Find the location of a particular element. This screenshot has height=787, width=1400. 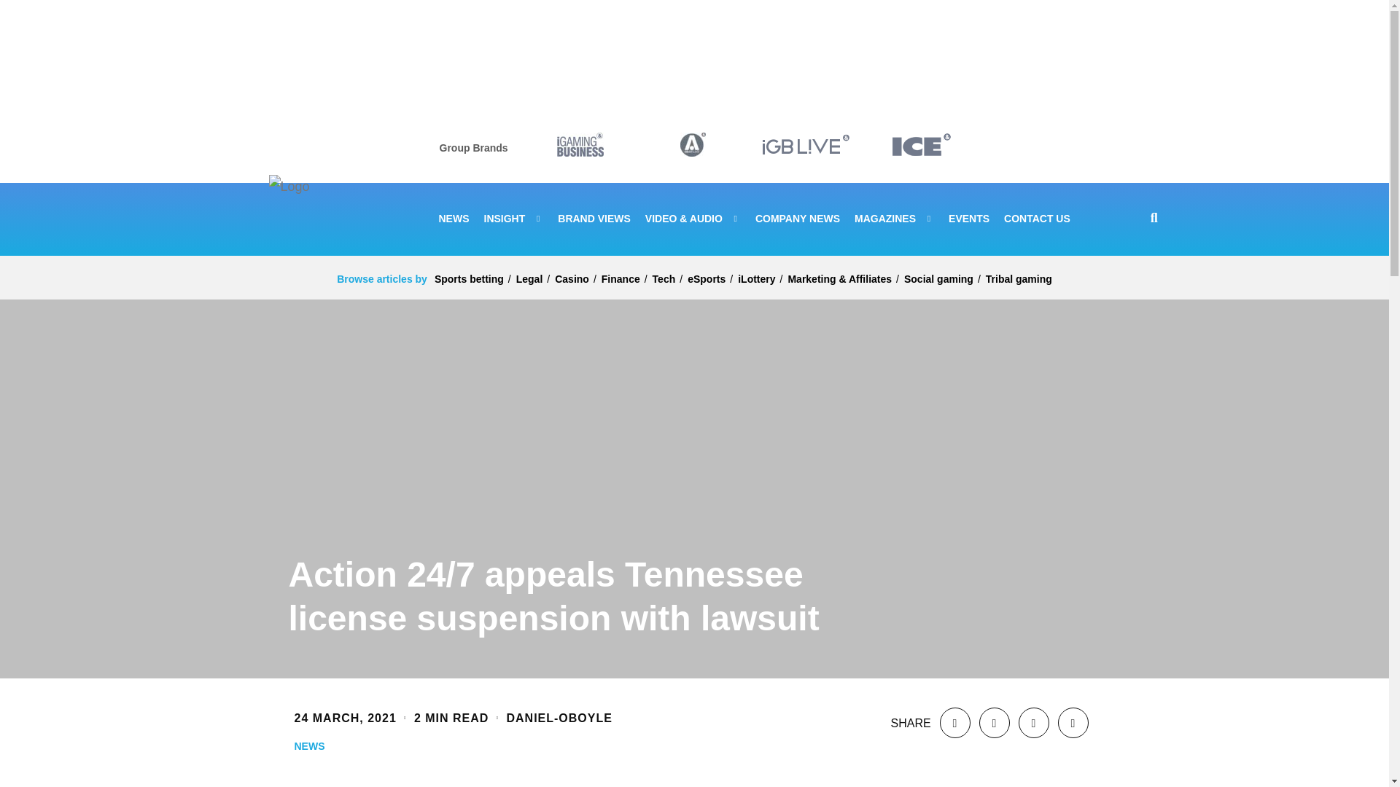

CONTACT US is located at coordinates (1037, 219).